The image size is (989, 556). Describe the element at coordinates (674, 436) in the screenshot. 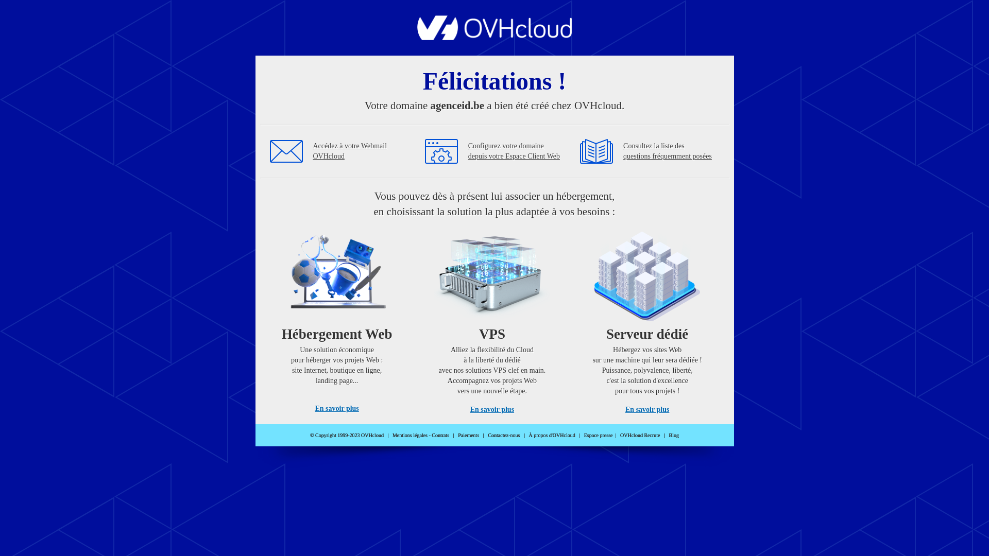

I see `Blog` at that location.